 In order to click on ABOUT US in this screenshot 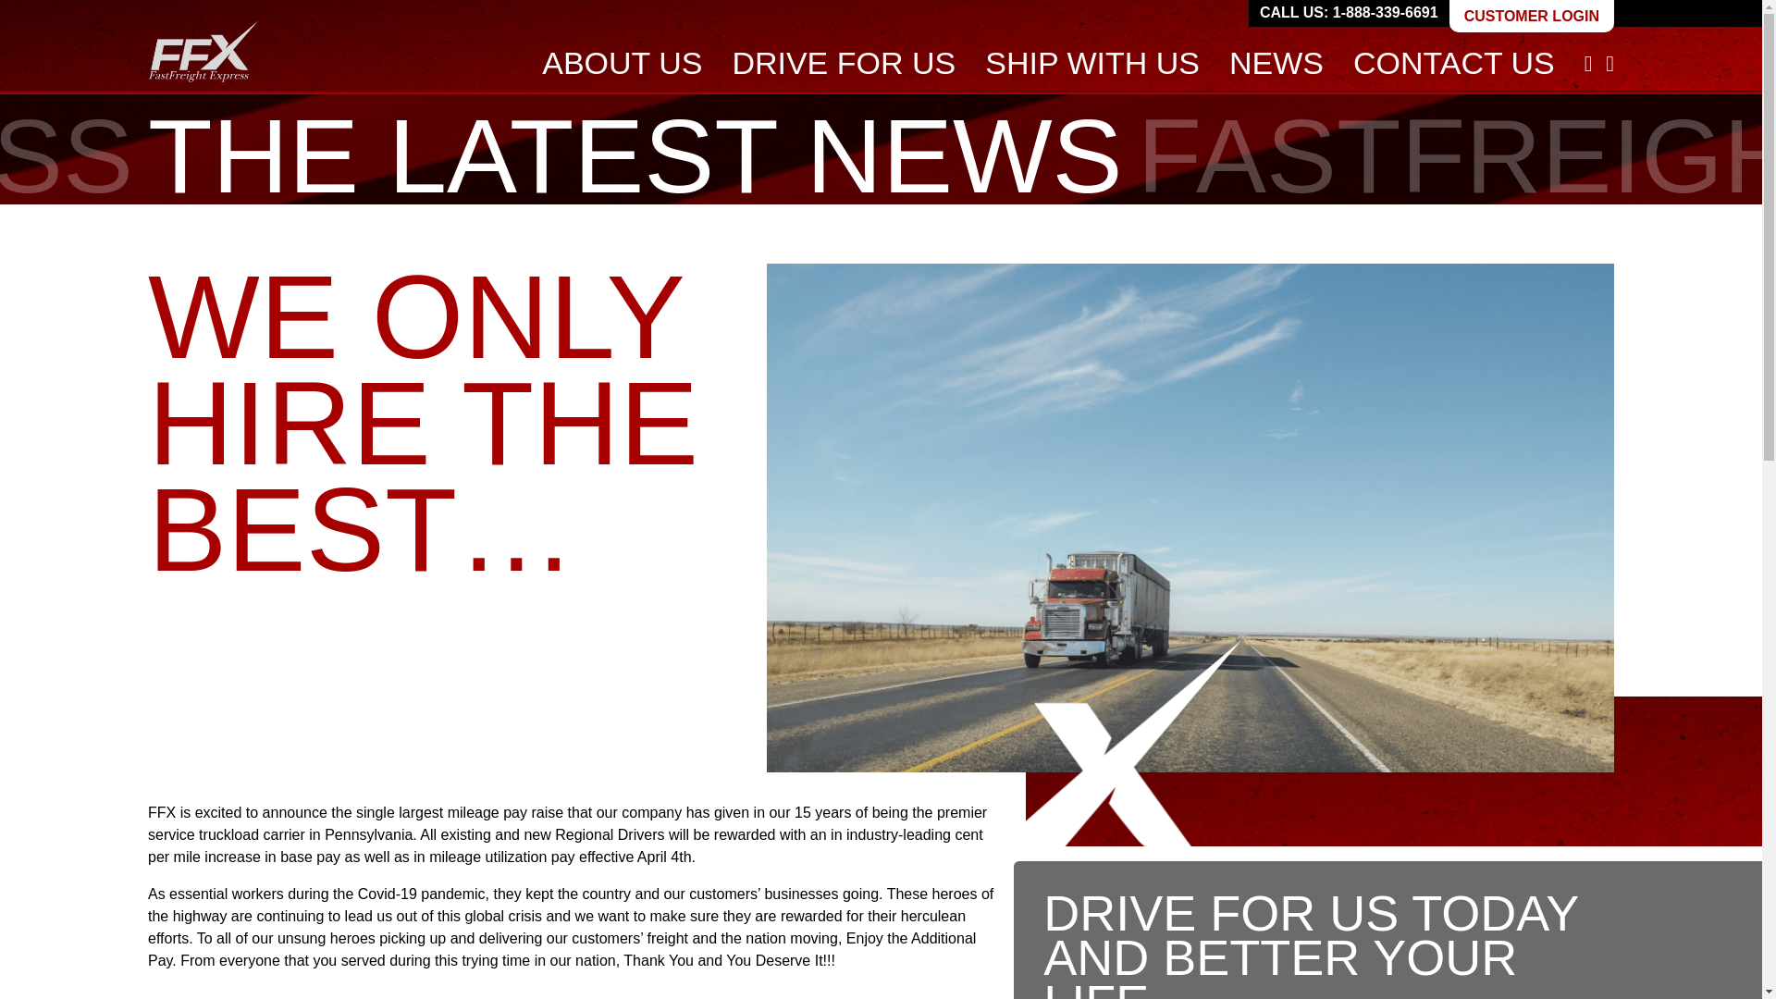, I will do `click(622, 63)`.